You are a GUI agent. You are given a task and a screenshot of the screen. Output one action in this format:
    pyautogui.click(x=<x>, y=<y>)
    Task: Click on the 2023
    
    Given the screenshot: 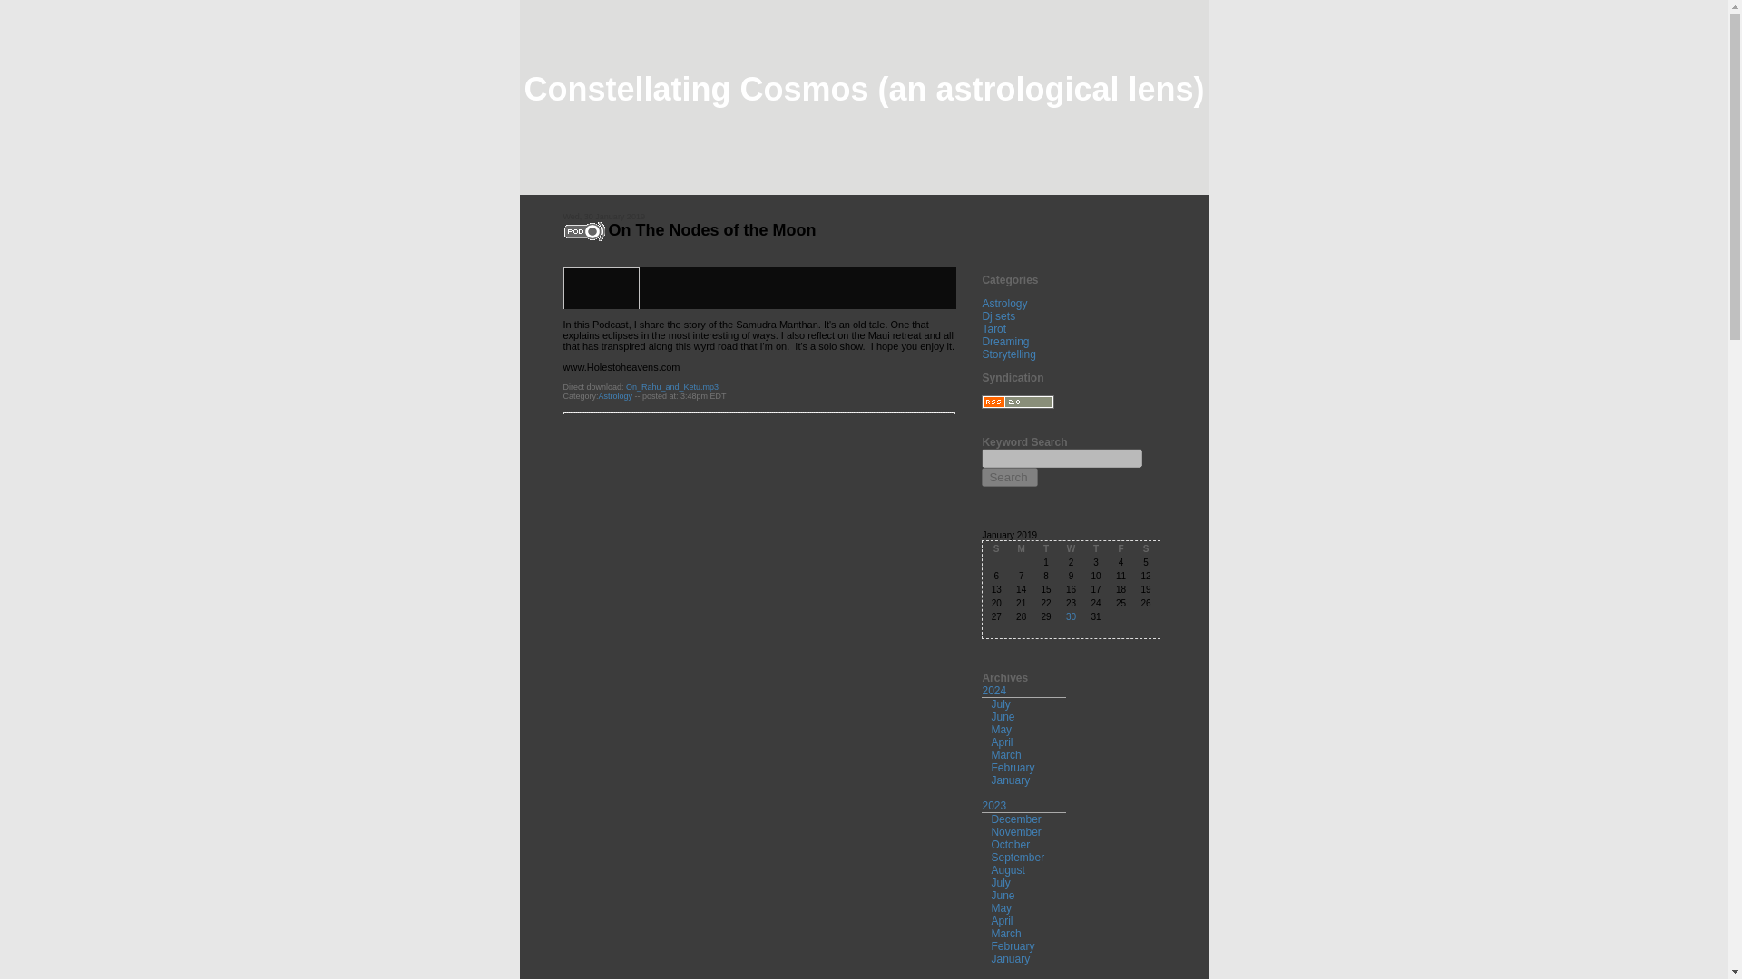 What is the action you would take?
    pyautogui.click(x=994, y=806)
    